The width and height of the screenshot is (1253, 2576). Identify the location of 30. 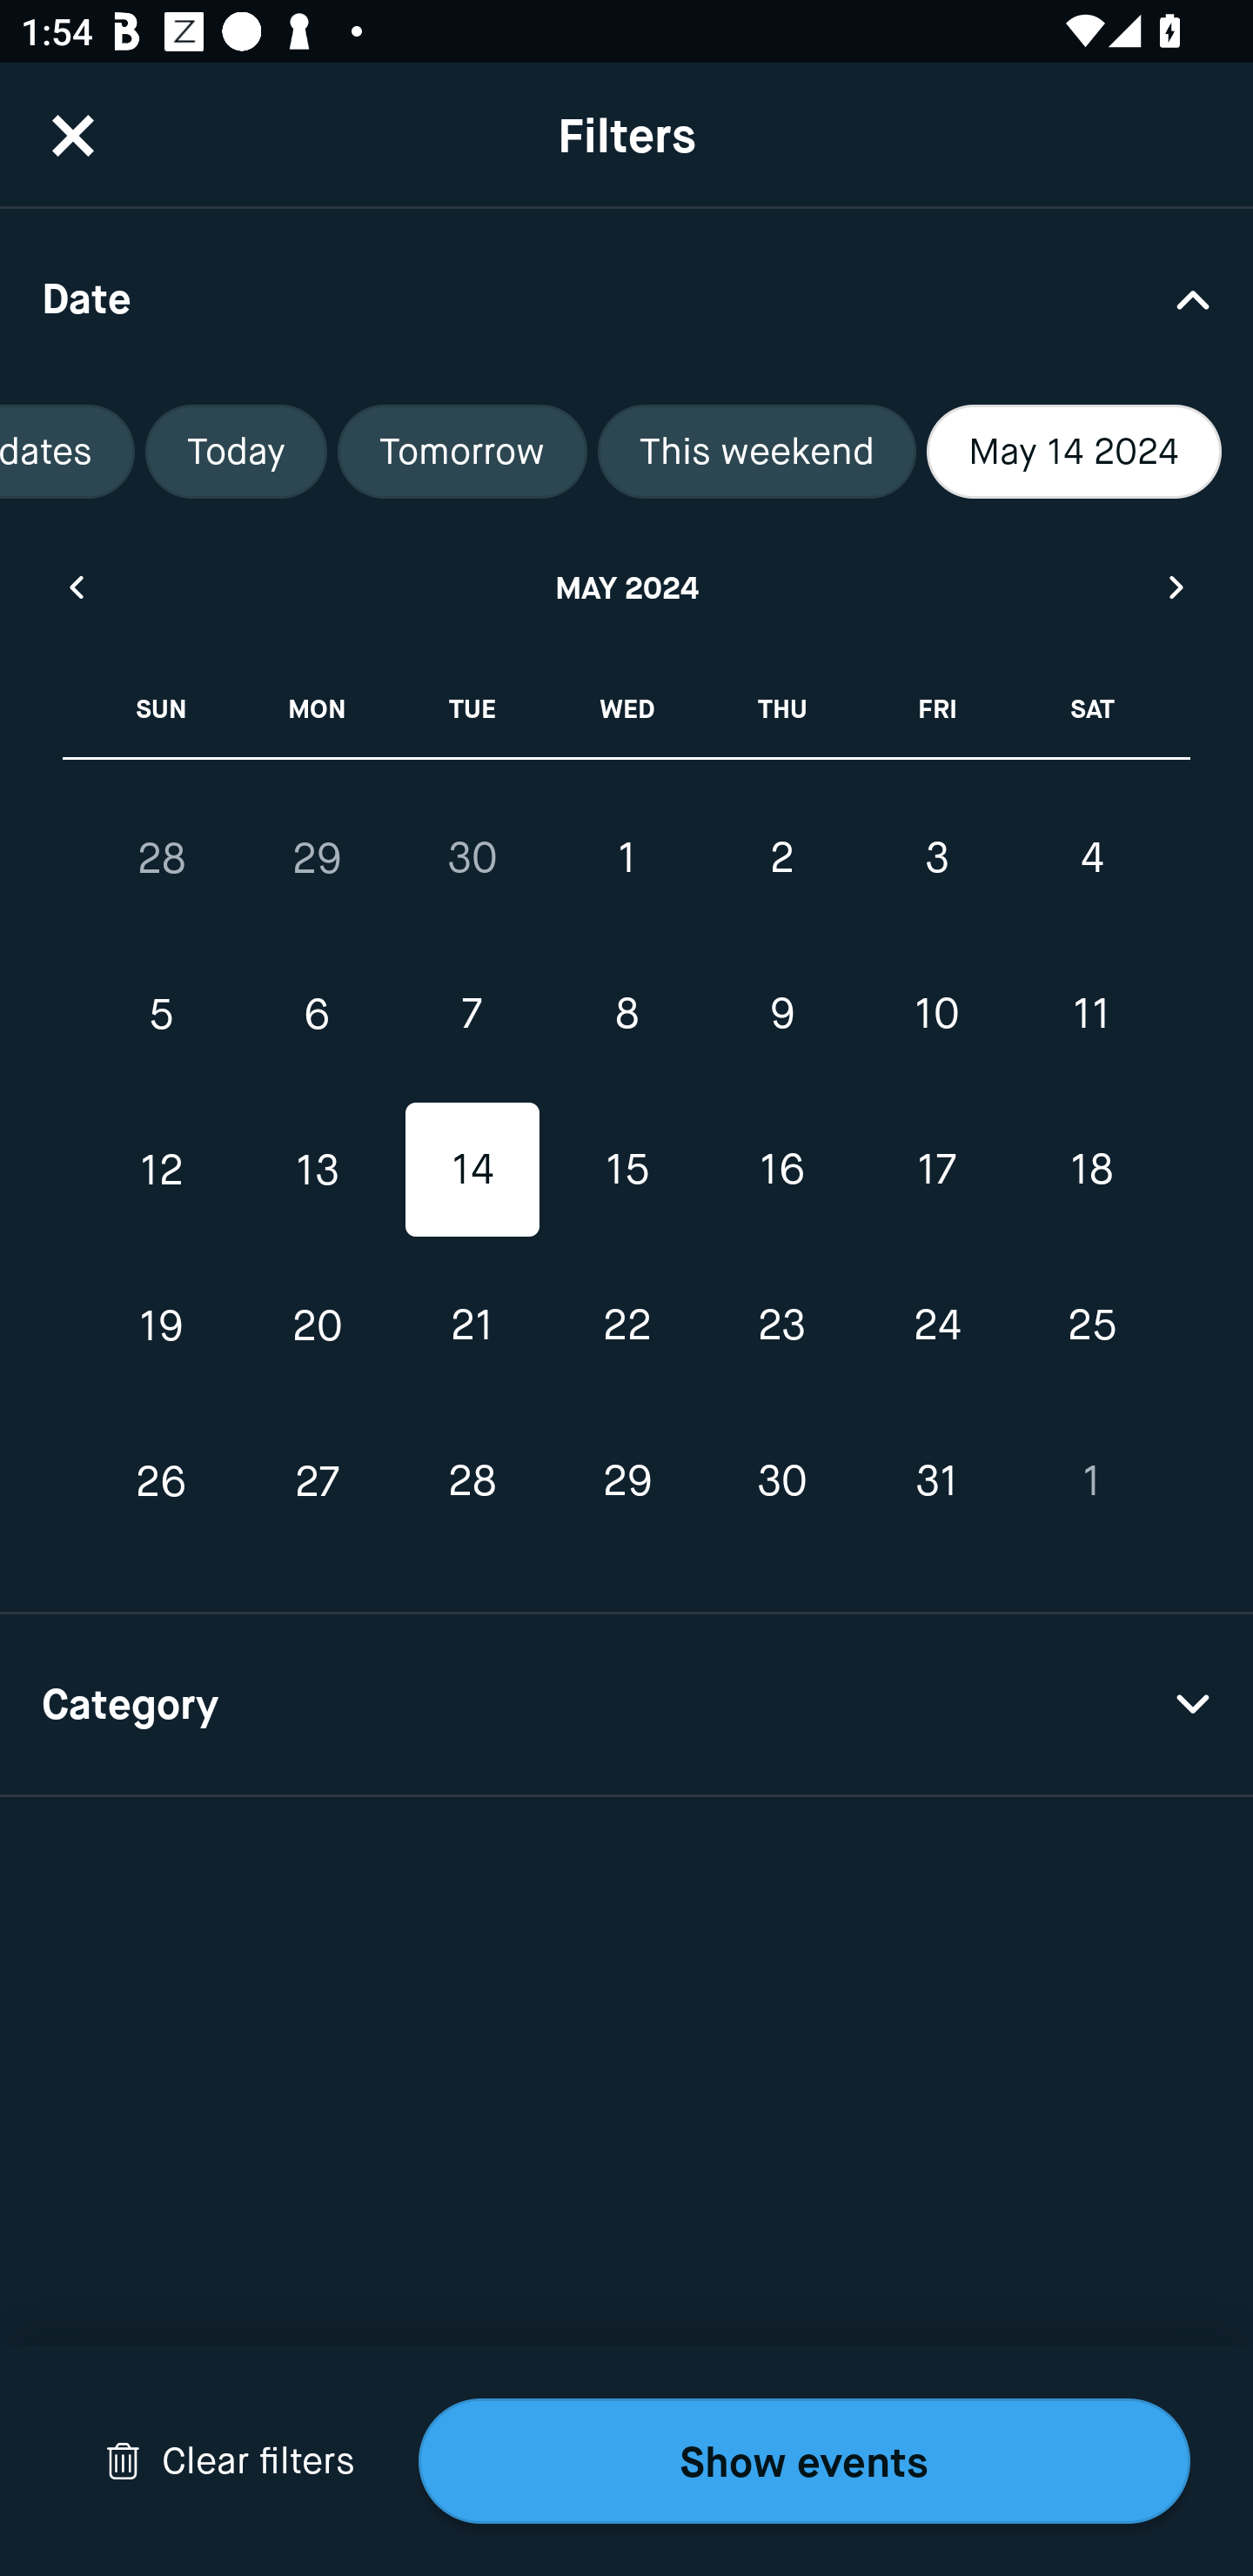
(472, 857).